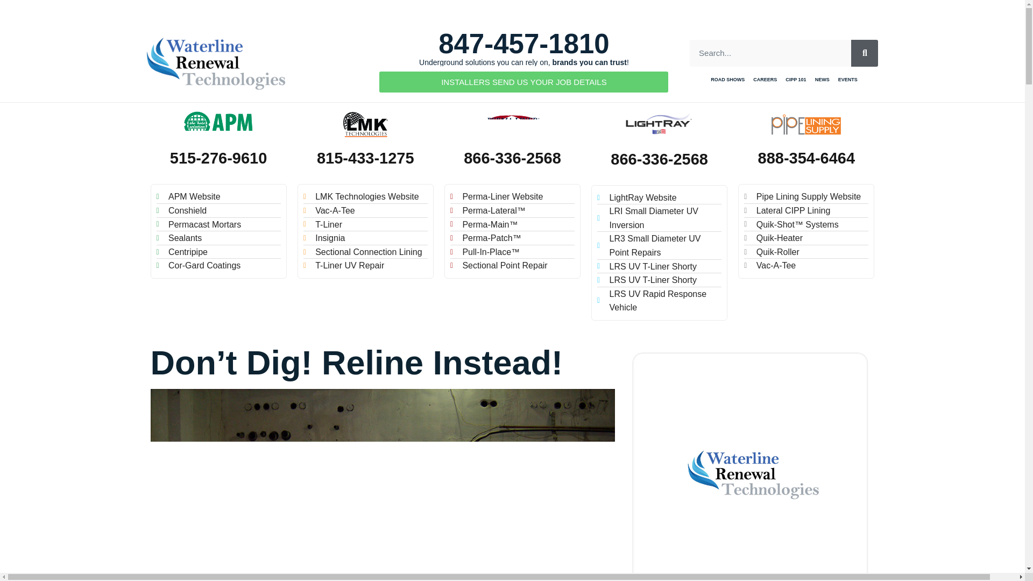 This screenshot has height=581, width=1033. I want to click on Search, so click(770, 53).